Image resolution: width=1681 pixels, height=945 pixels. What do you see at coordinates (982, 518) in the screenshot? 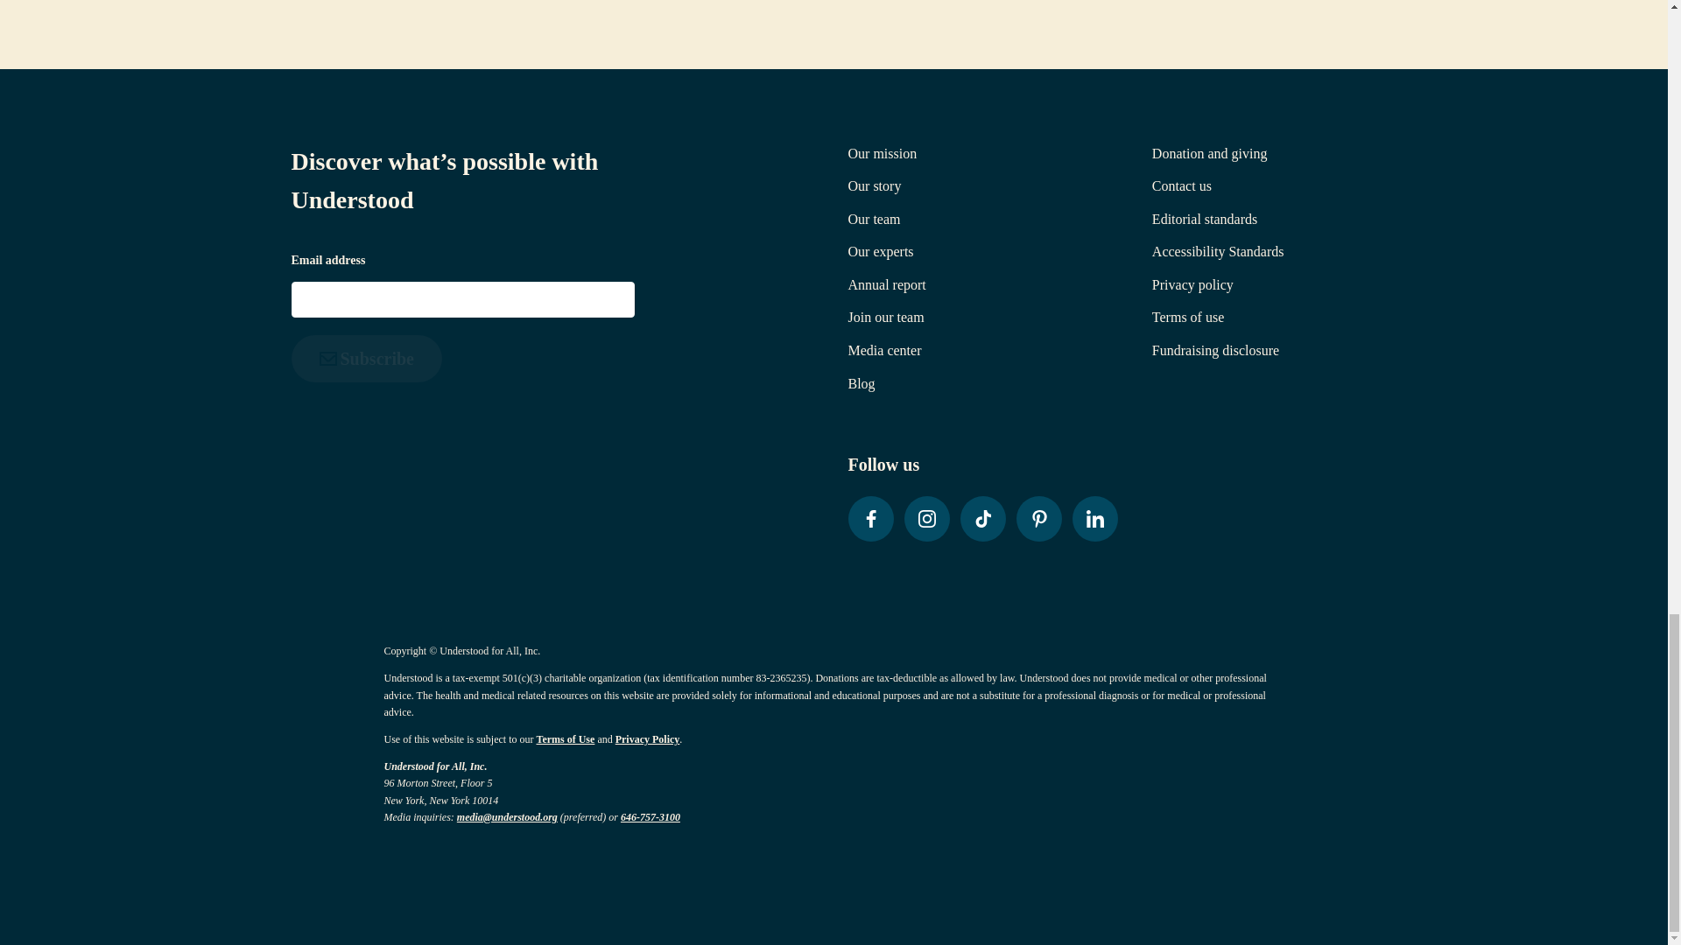
I see `Tiktok` at bounding box center [982, 518].